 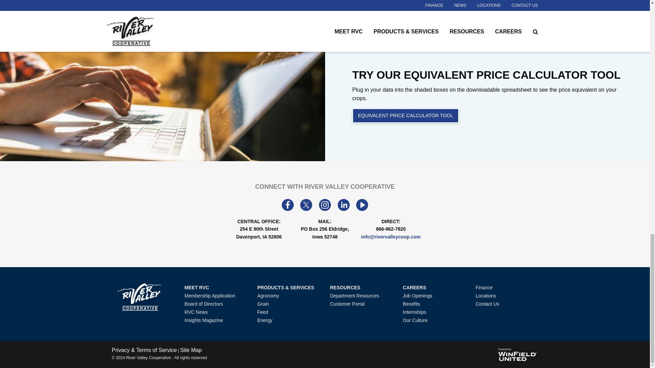 What do you see at coordinates (268, 295) in the screenshot?
I see `agronomy` at bounding box center [268, 295].